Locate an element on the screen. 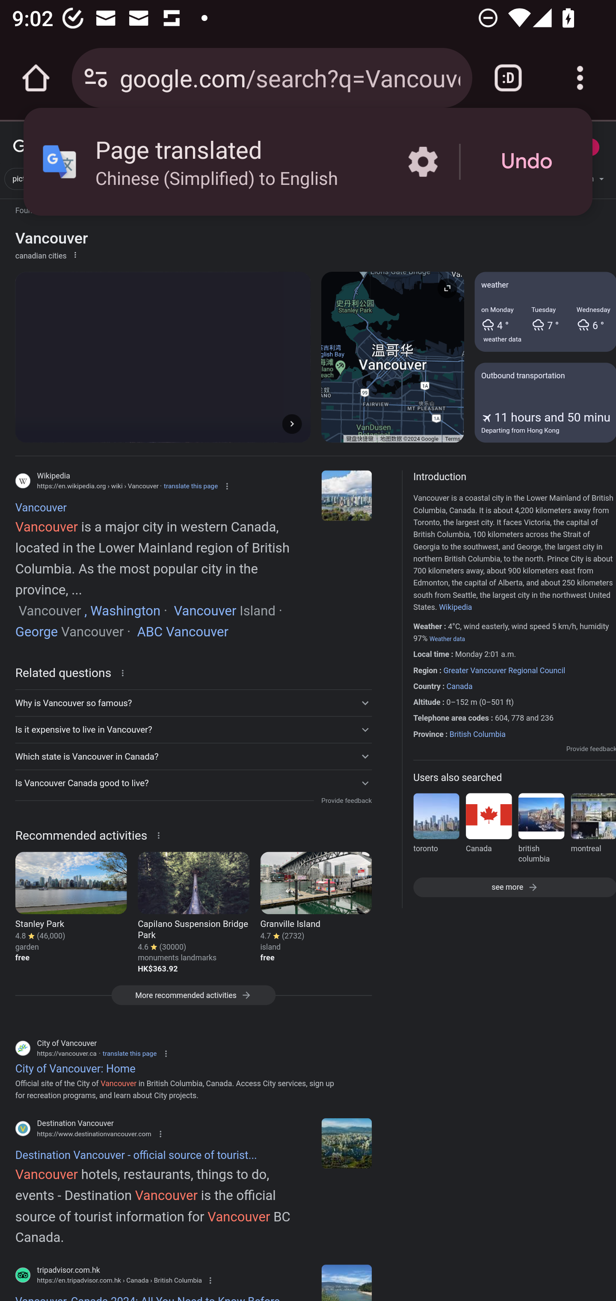  British Columbia is located at coordinates (477, 734).